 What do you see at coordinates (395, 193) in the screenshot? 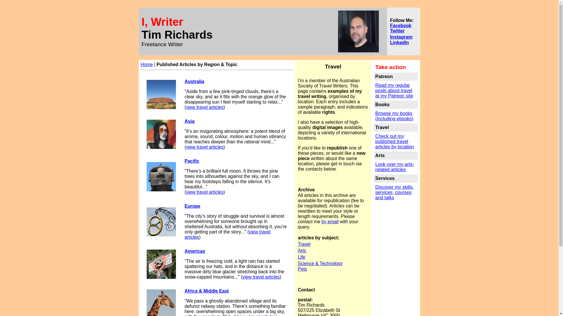
I see `Discover my skills, services, courses and talks` at bounding box center [395, 193].